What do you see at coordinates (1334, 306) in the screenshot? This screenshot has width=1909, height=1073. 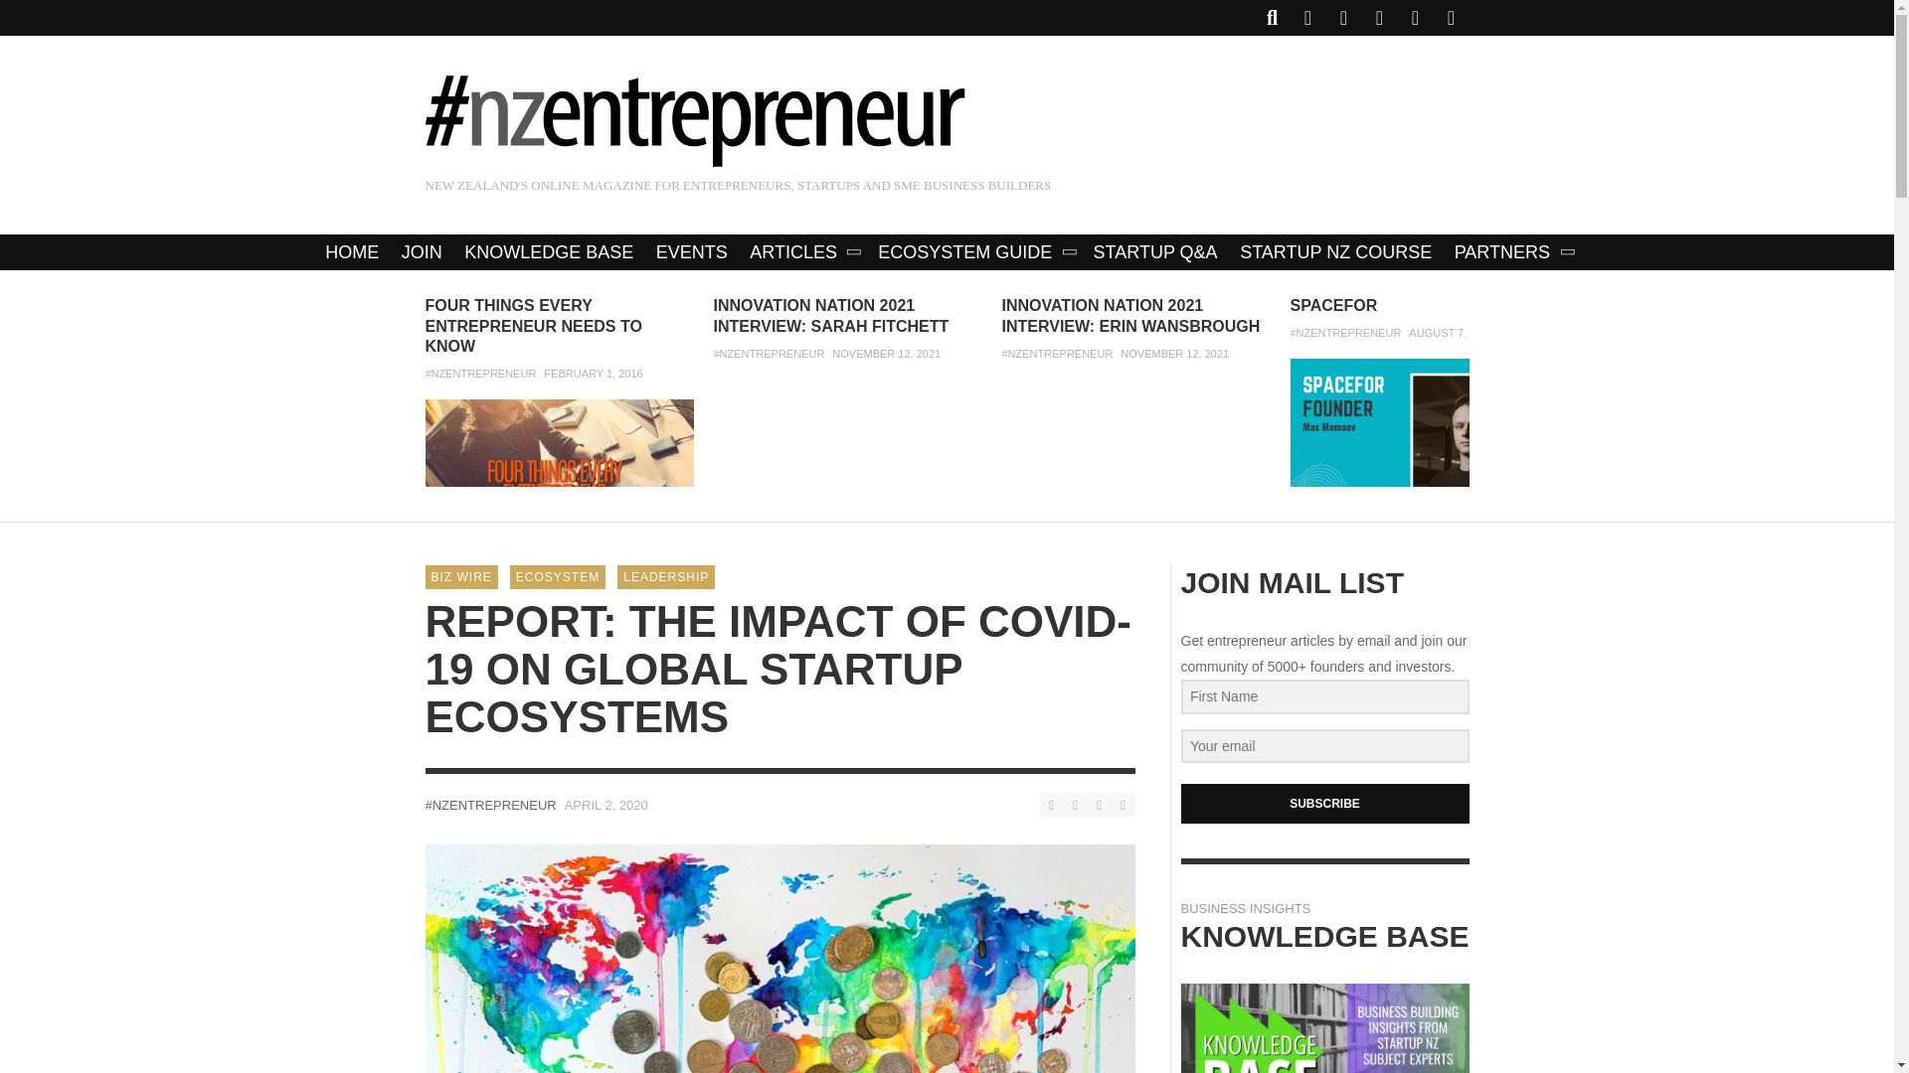 I see `SPACEFOR` at bounding box center [1334, 306].